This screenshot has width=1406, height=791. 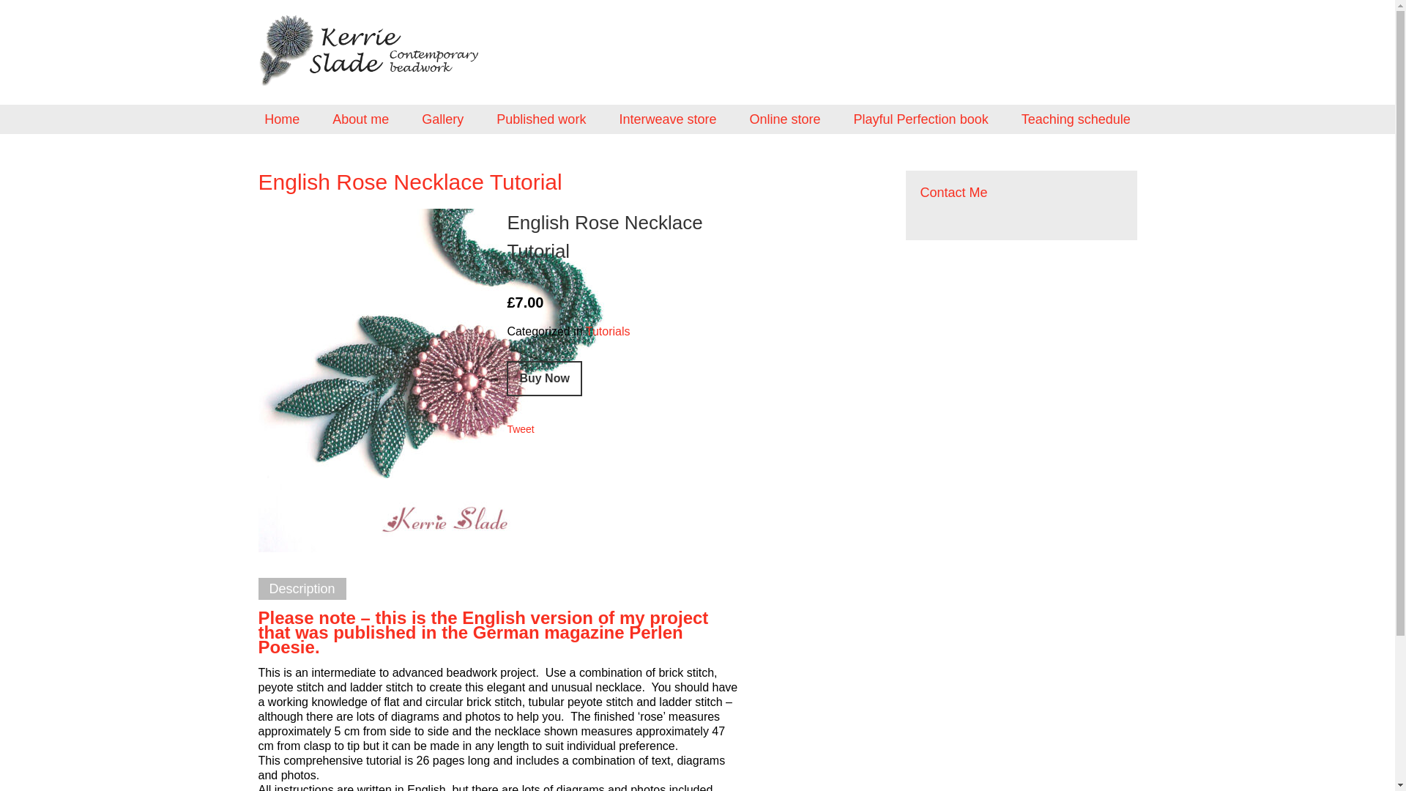 I want to click on Description, so click(x=302, y=589).